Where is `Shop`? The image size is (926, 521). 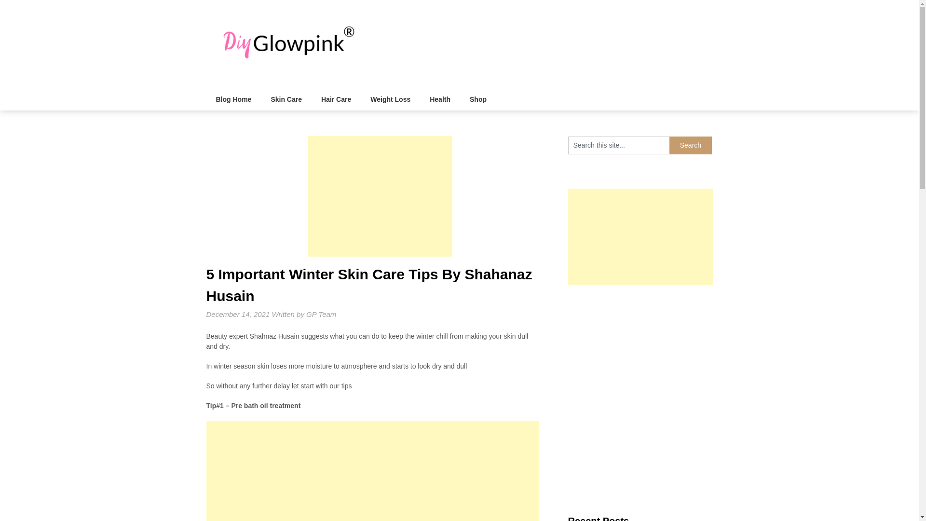
Shop is located at coordinates (478, 99).